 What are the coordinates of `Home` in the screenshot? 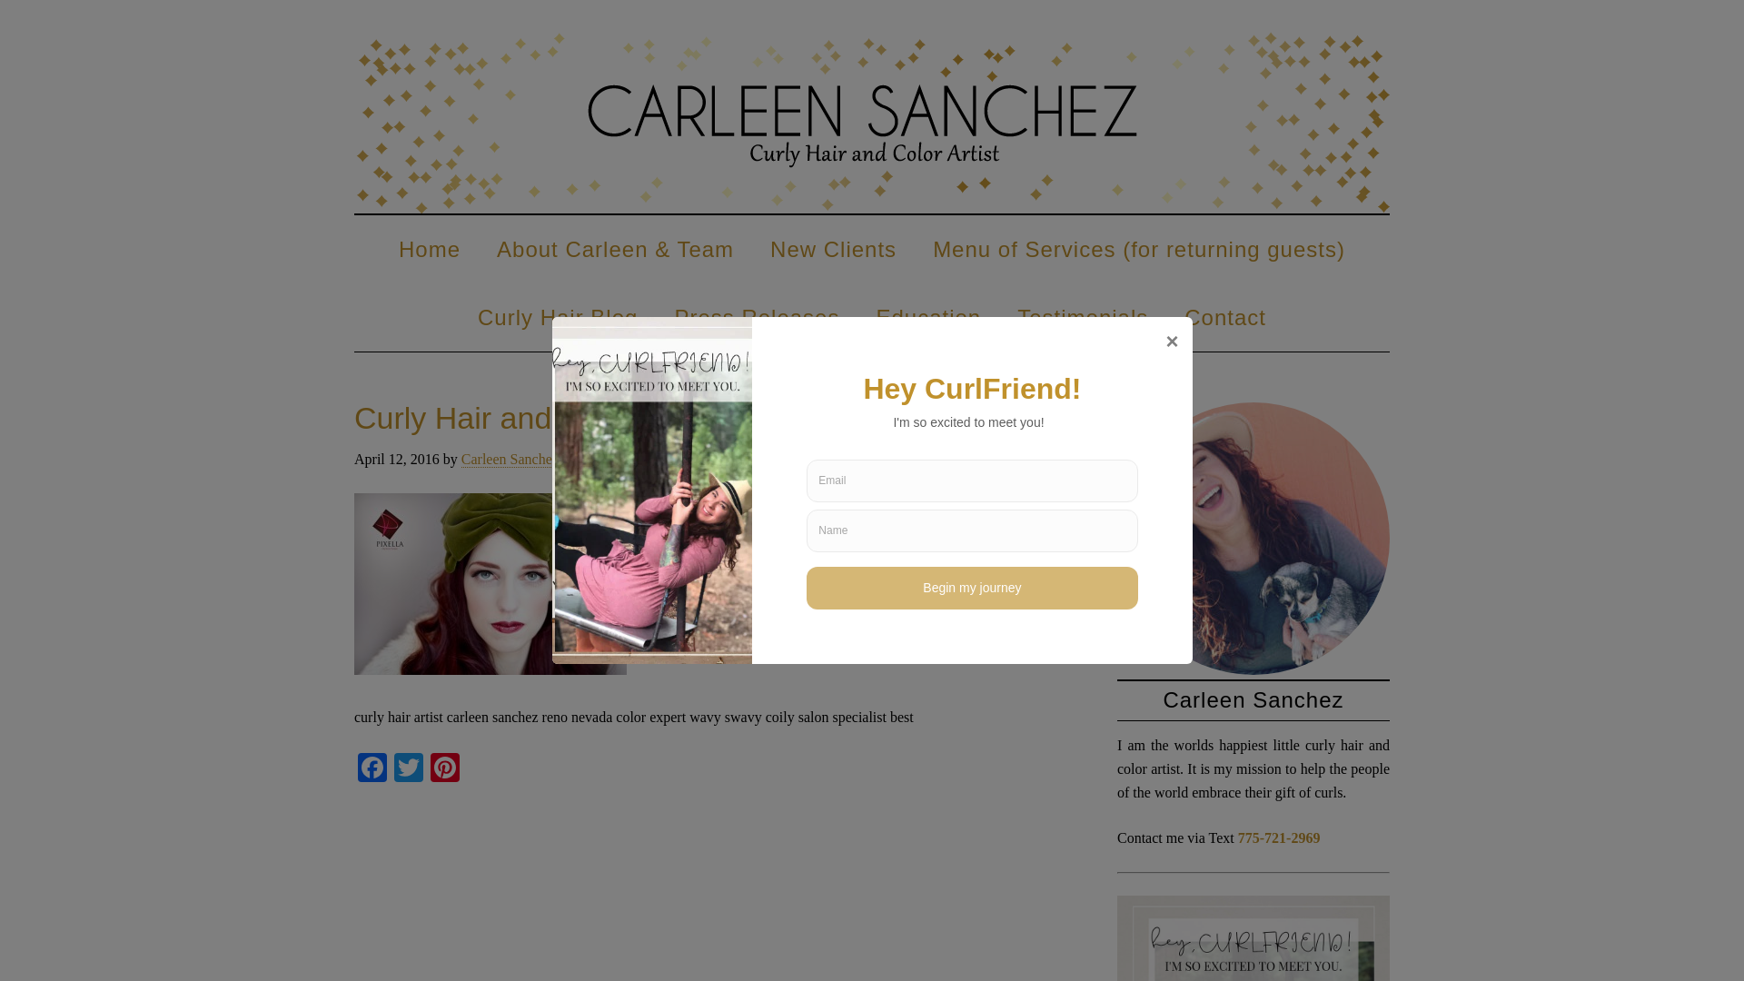 It's located at (429, 249).